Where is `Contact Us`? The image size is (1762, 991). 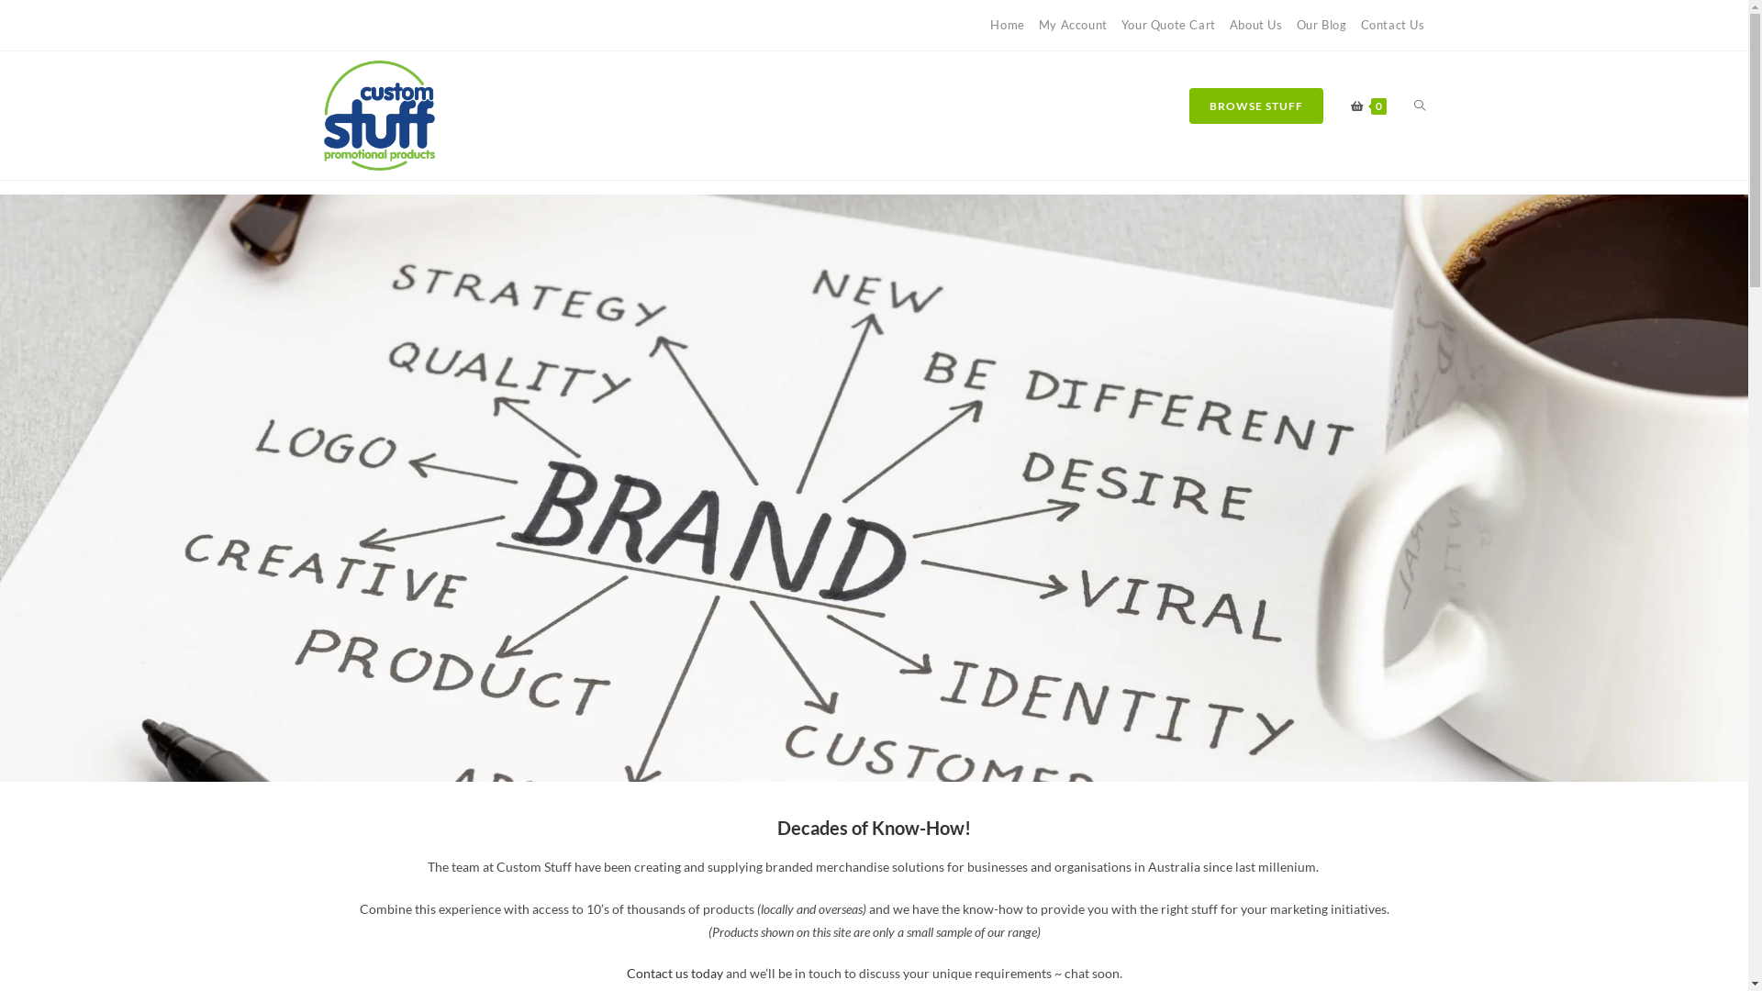
Contact Us is located at coordinates (1392, 25).